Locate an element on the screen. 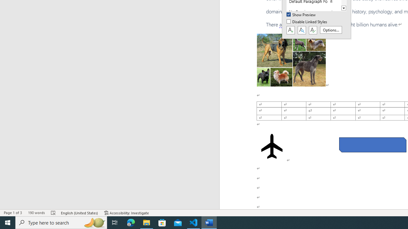  Show Preview is located at coordinates (302, 15).